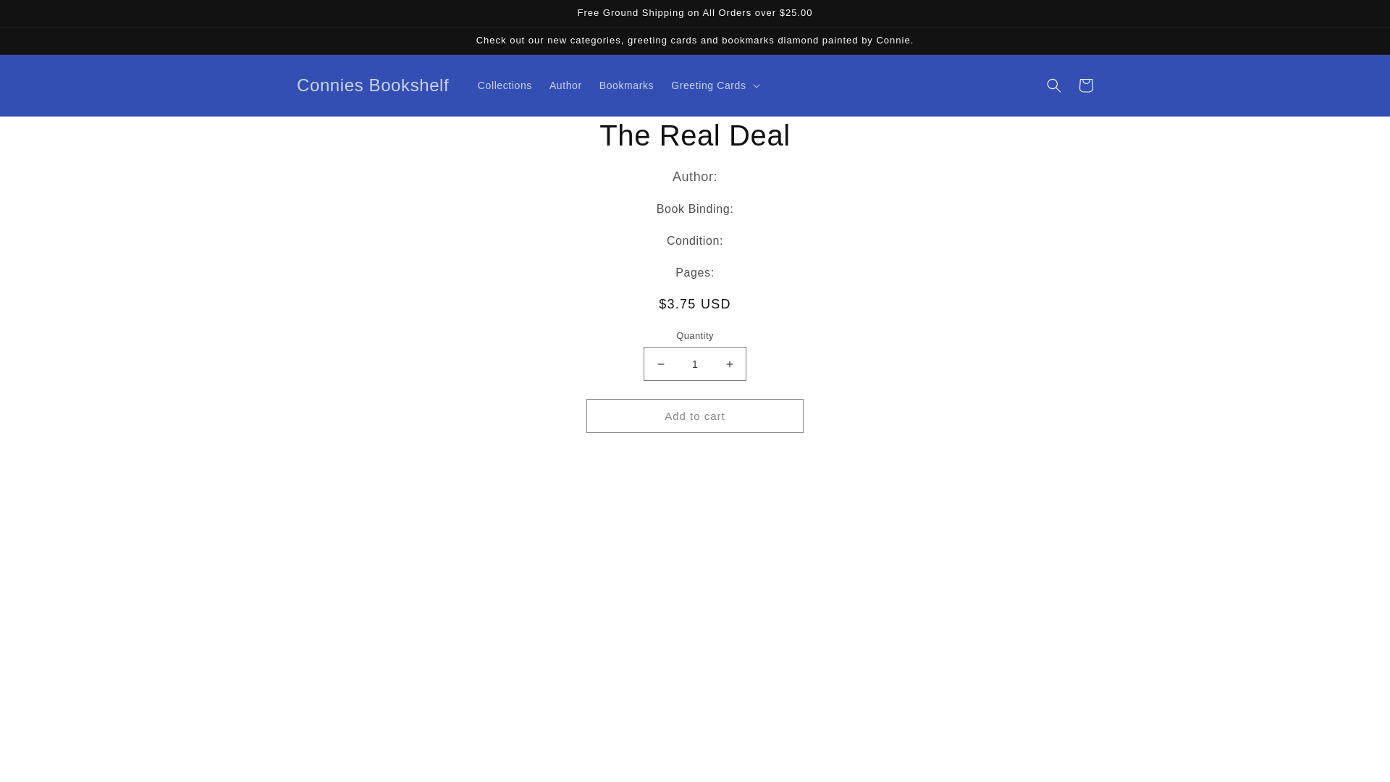 The height and width of the screenshot is (782, 1390). What do you see at coordinates (531, 133) in the screenshot?
I see `Skip to product information` at bounding box center [531, 133].